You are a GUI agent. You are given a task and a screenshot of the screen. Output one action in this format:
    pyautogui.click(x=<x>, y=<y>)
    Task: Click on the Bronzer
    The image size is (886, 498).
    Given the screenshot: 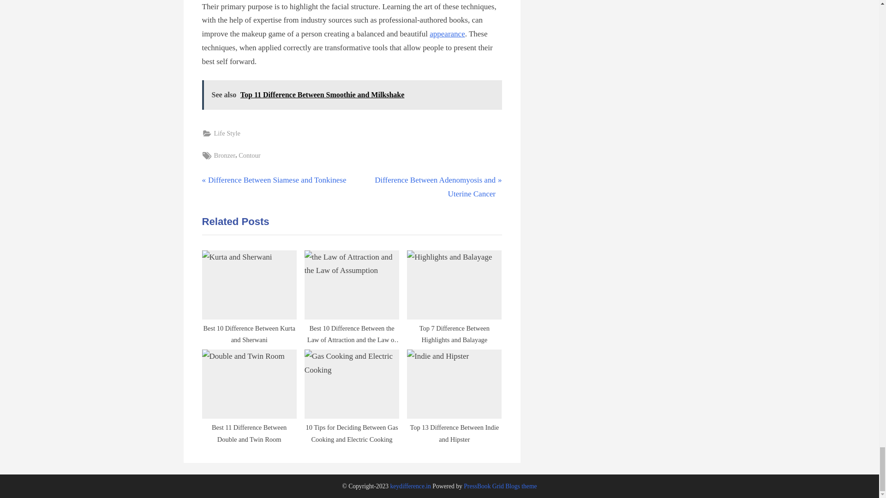 What is the action you would take?
    pyautogui.click(x=428, y=187)
    